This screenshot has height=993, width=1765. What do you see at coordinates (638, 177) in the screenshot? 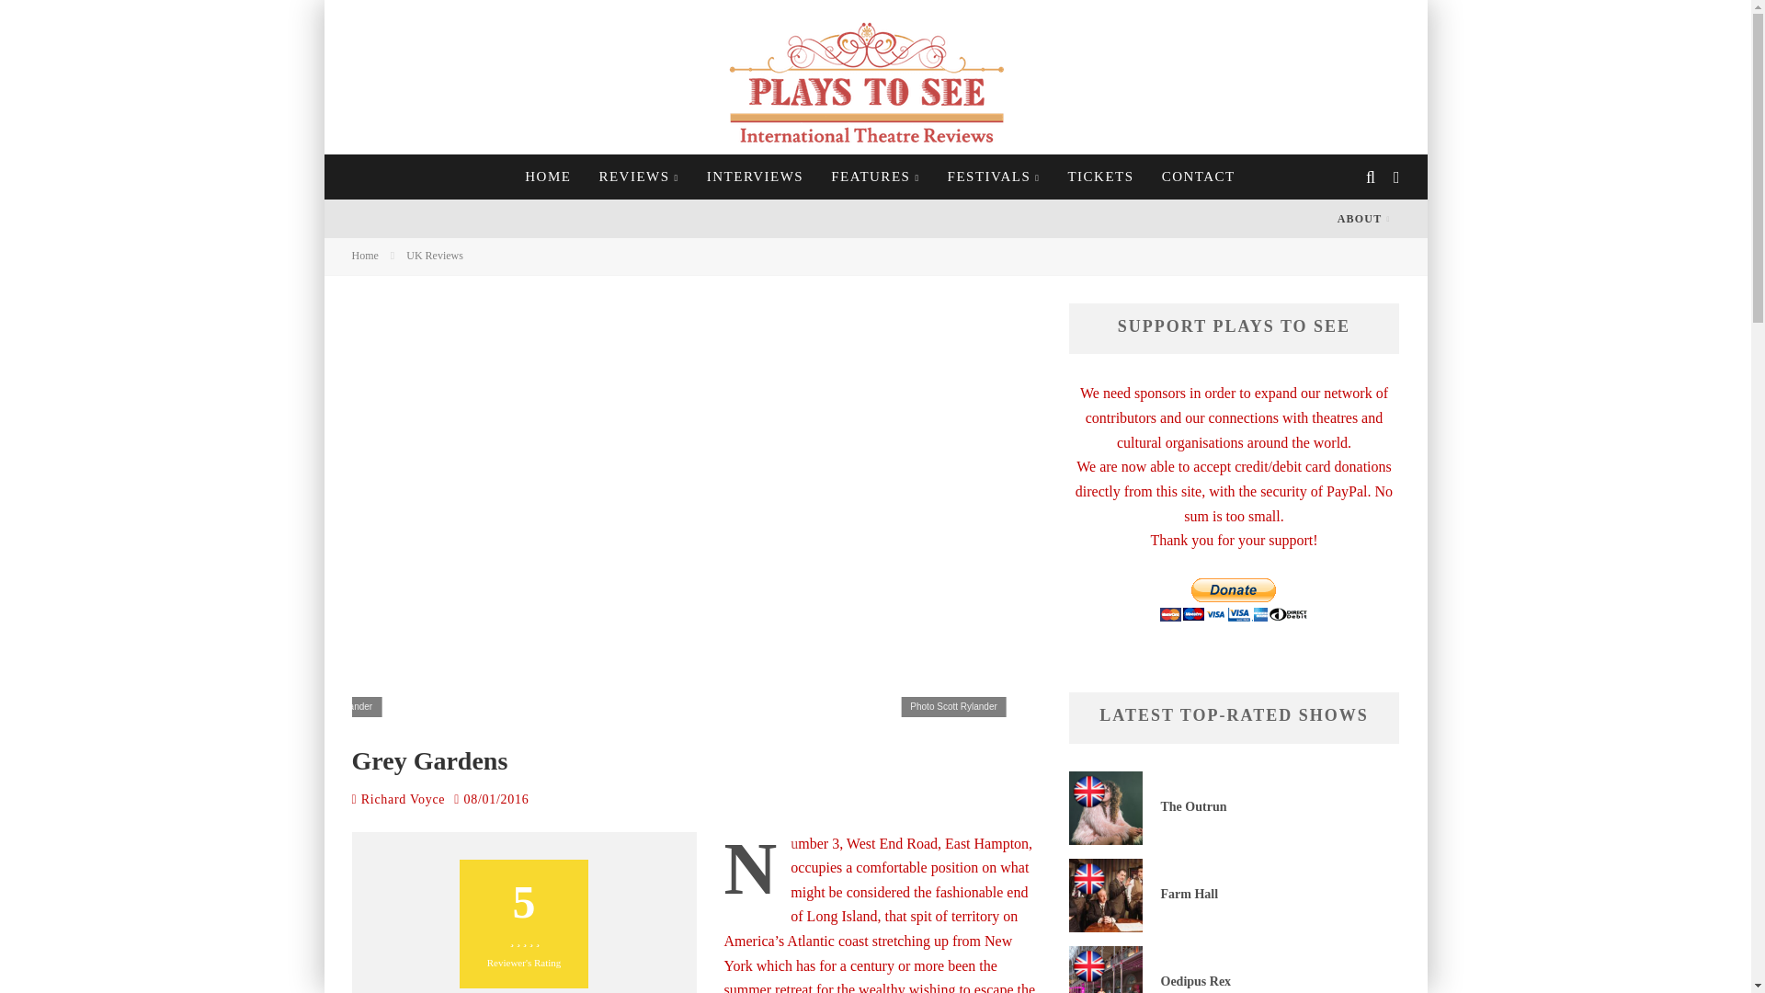
I see `REVIEWS` at bounding box center [638, 177].